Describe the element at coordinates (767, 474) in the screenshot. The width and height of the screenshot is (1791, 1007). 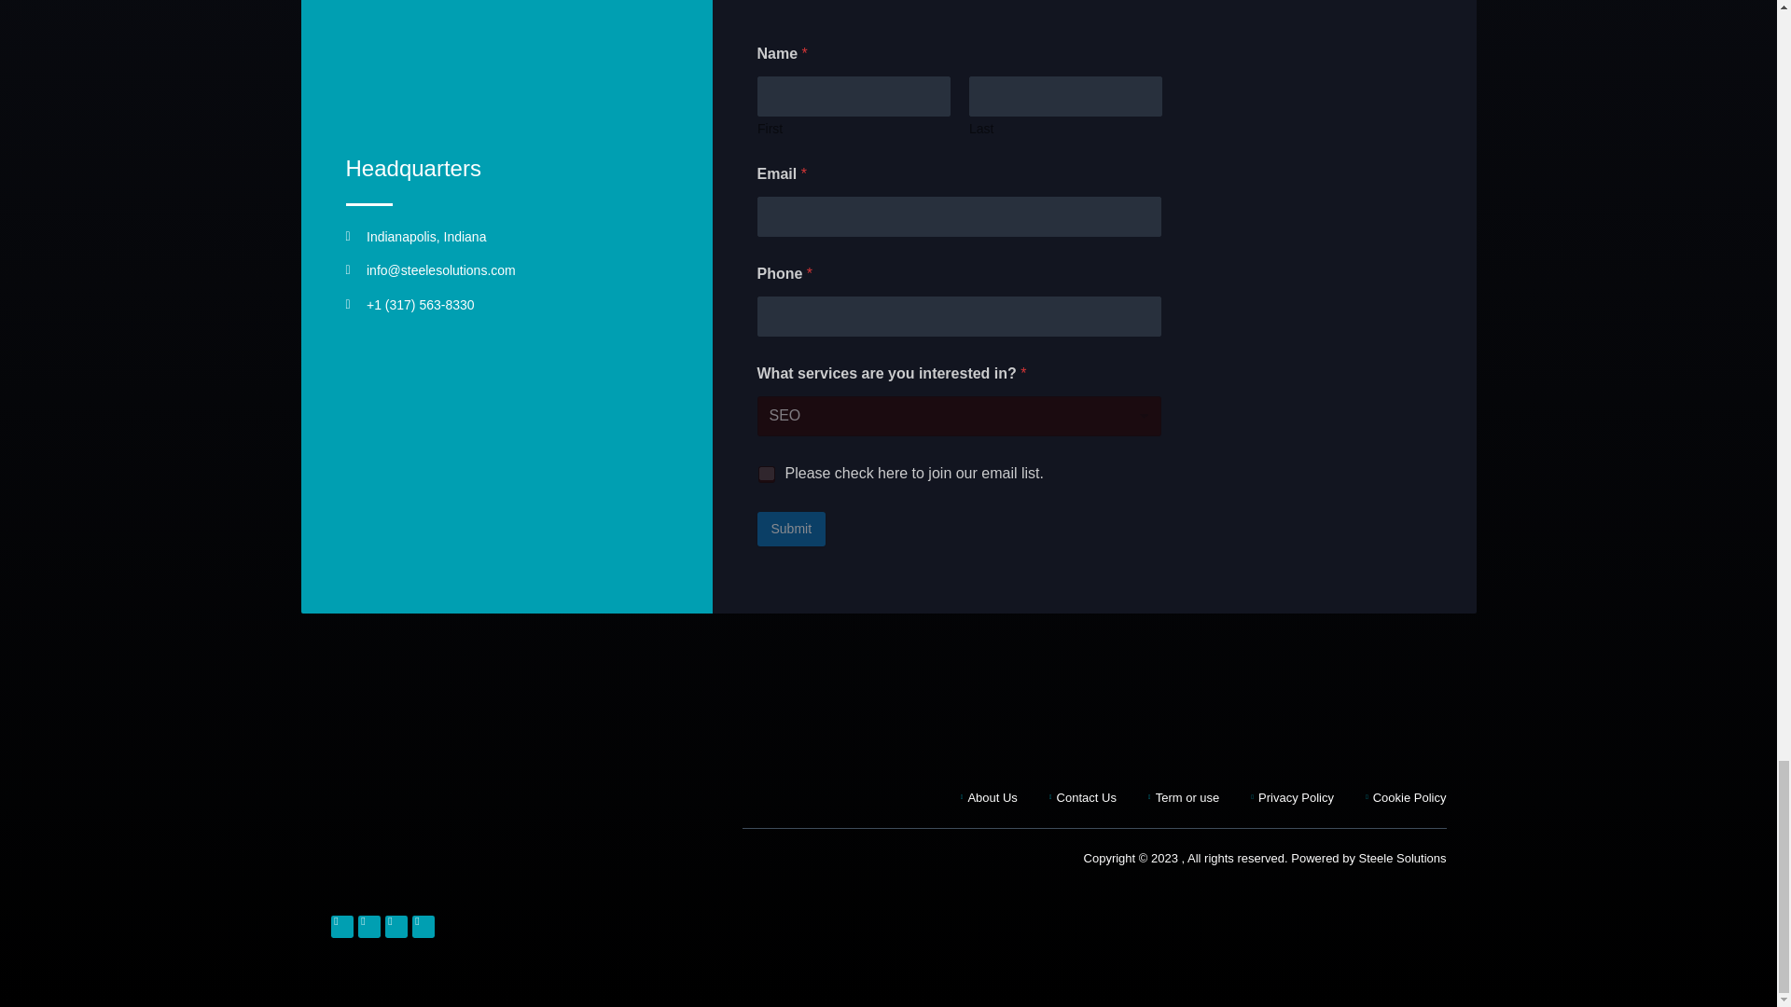
I see `Please check here to join our email list.` at that location.